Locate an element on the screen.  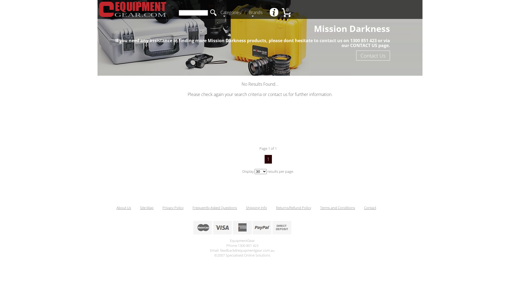
1 is located at coordinates (268, 159).